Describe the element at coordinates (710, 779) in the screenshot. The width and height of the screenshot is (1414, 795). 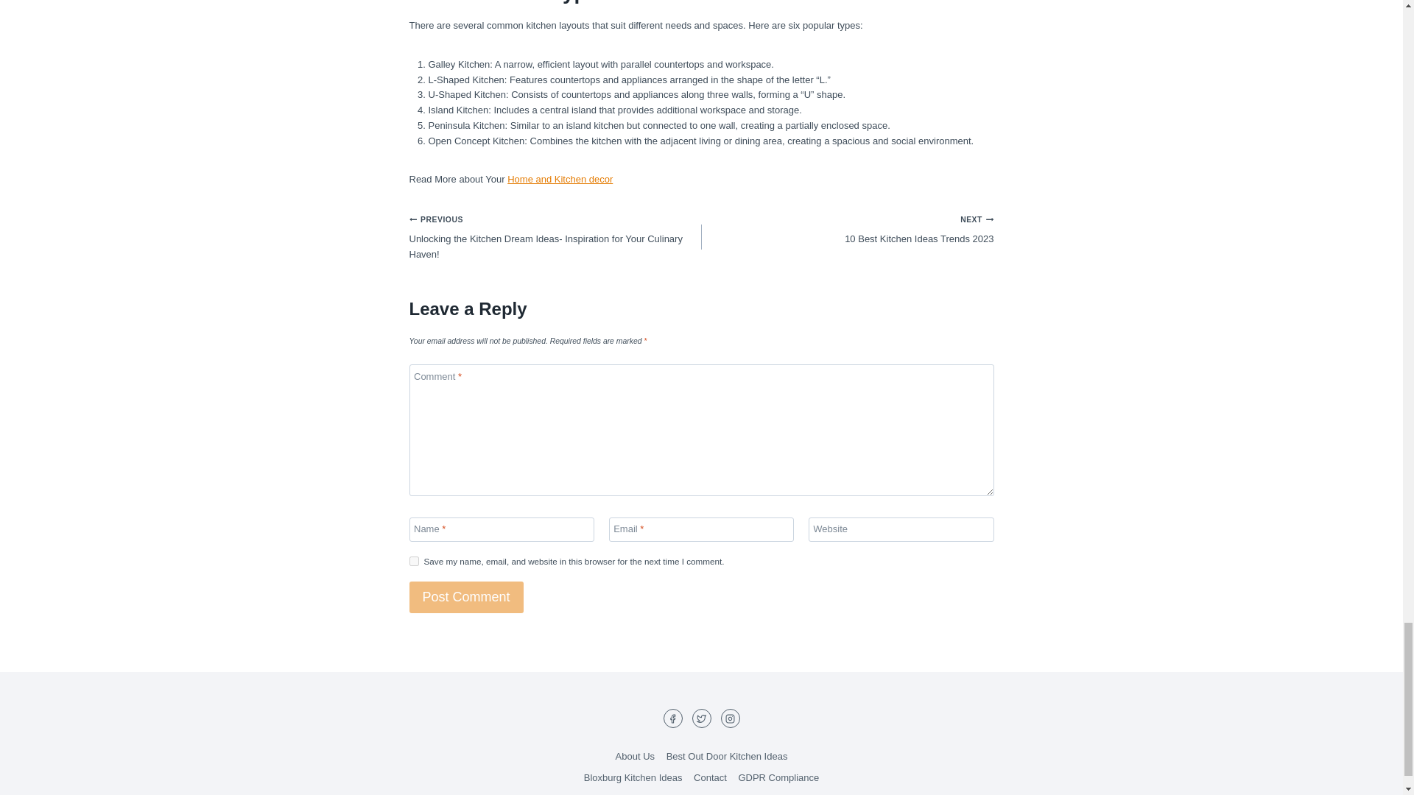
I see `GDPR Compliance` at that location.